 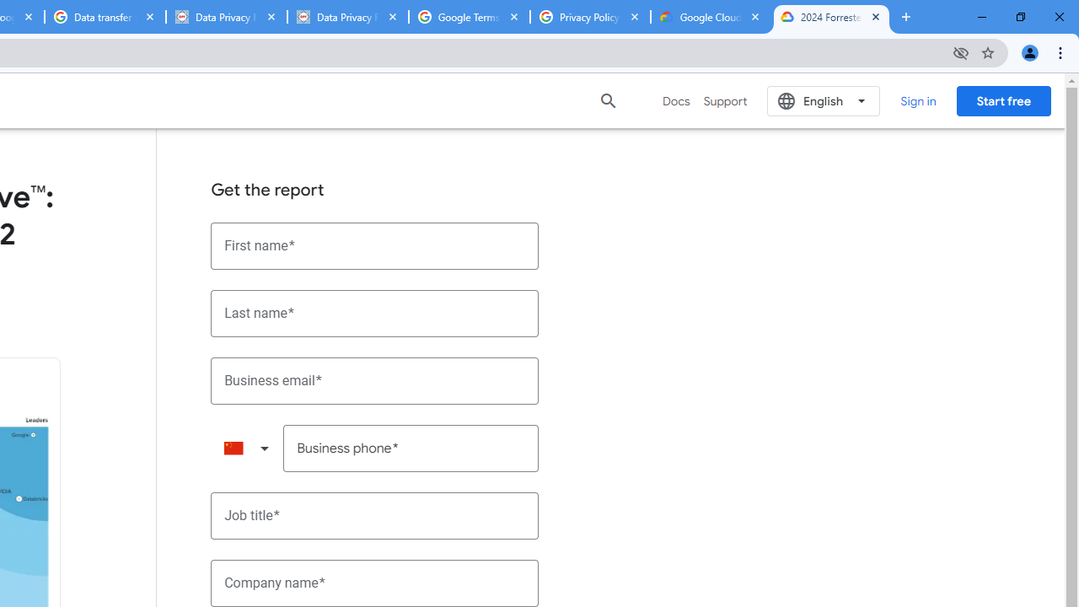 I want to click on Business phone*, so click(x=411, y=449).